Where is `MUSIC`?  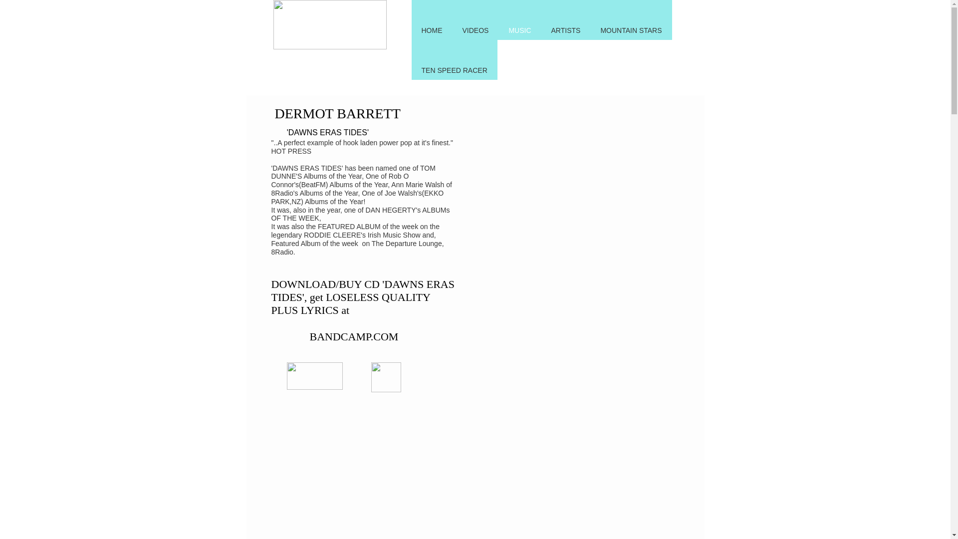 MUSIC is located at coordinates (519, 20).